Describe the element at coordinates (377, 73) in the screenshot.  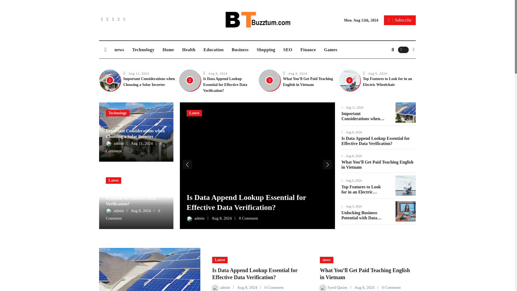
I see `Aug 6, 2024` at that location.